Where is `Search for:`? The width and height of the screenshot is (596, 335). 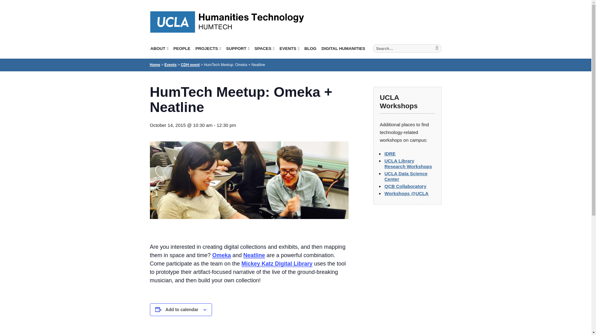 Search for: is located at coordinates (407, 48).